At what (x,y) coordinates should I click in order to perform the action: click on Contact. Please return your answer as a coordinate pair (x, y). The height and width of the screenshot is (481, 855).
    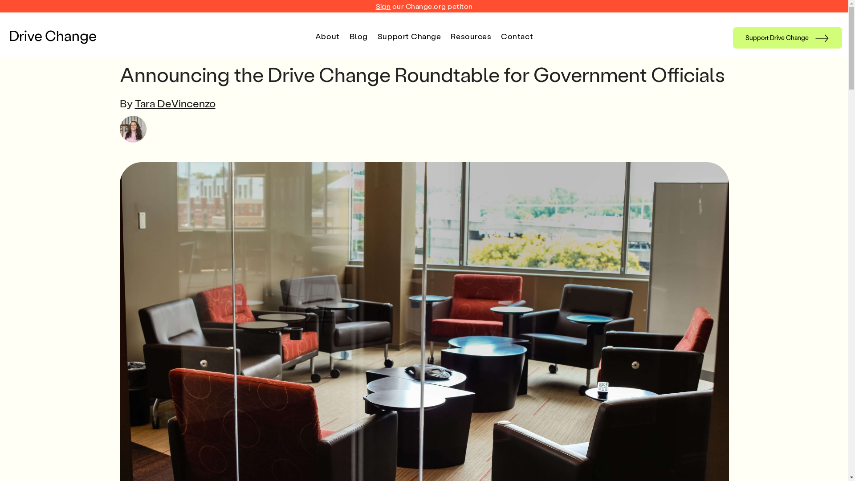
    Looking at the image, I should click on (517, 36).